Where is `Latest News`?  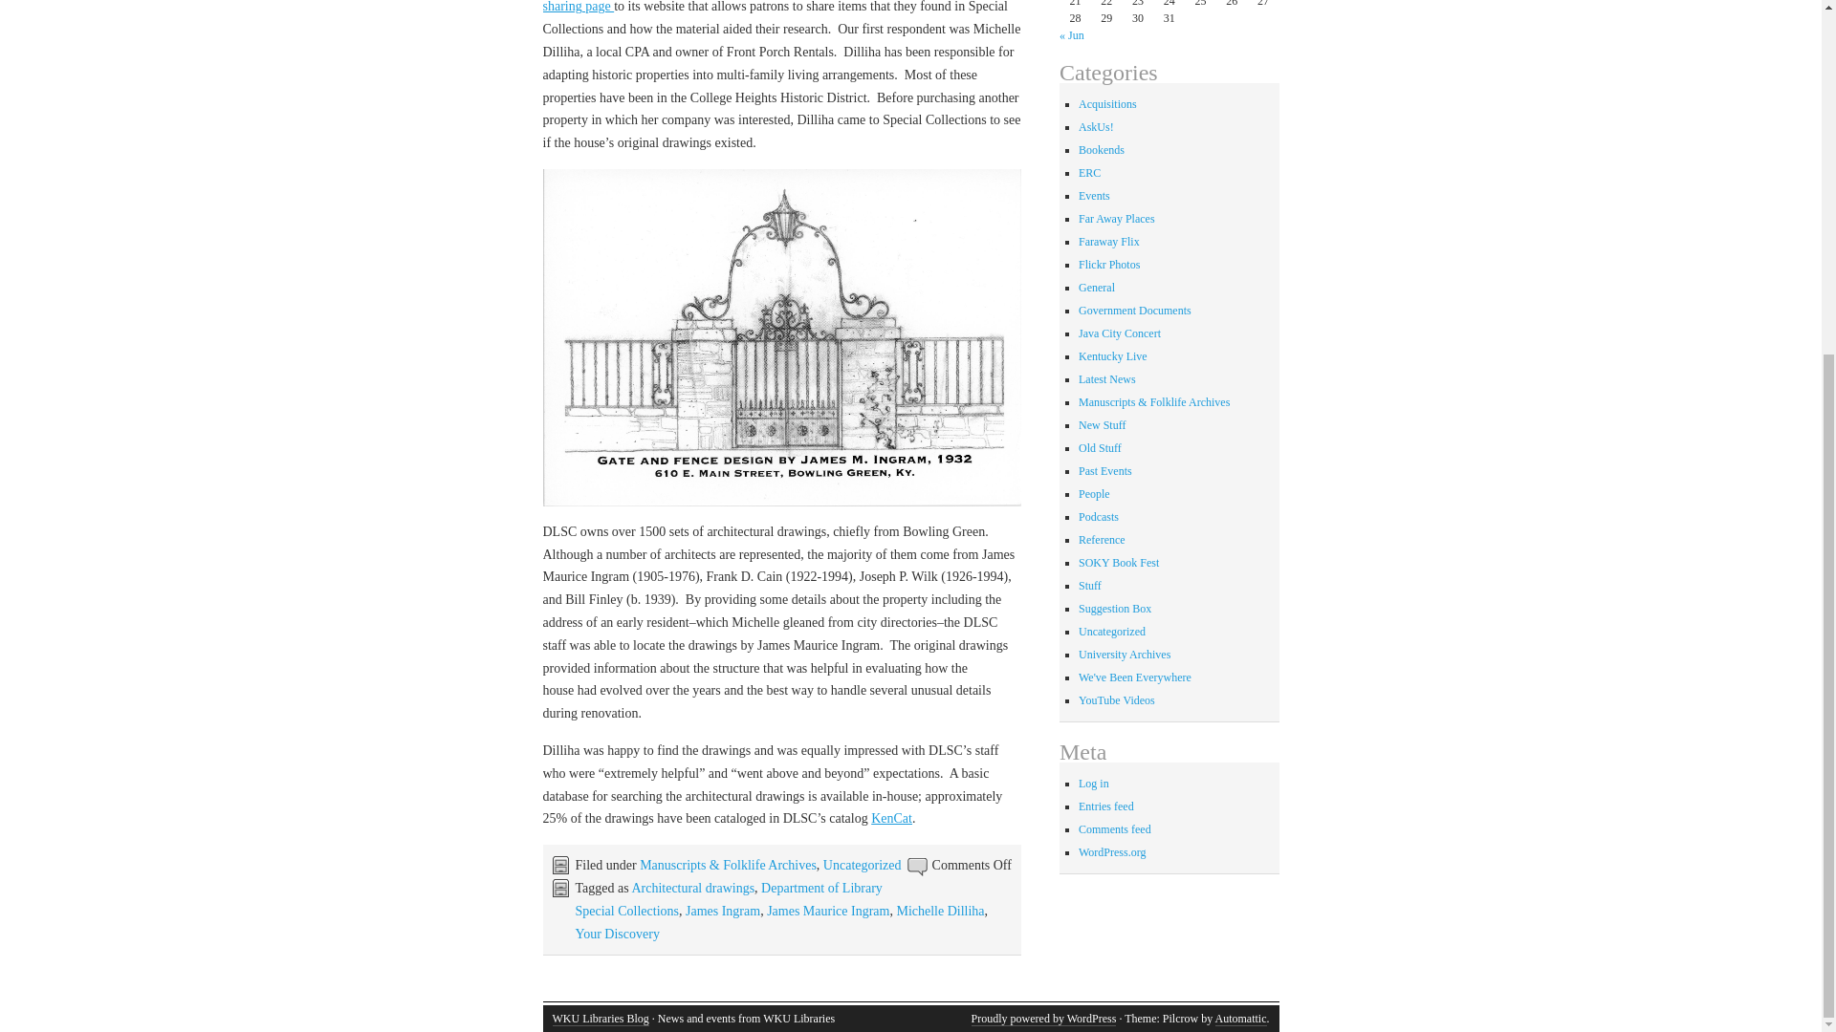
Latest News is located at coordinates (1107, 378).